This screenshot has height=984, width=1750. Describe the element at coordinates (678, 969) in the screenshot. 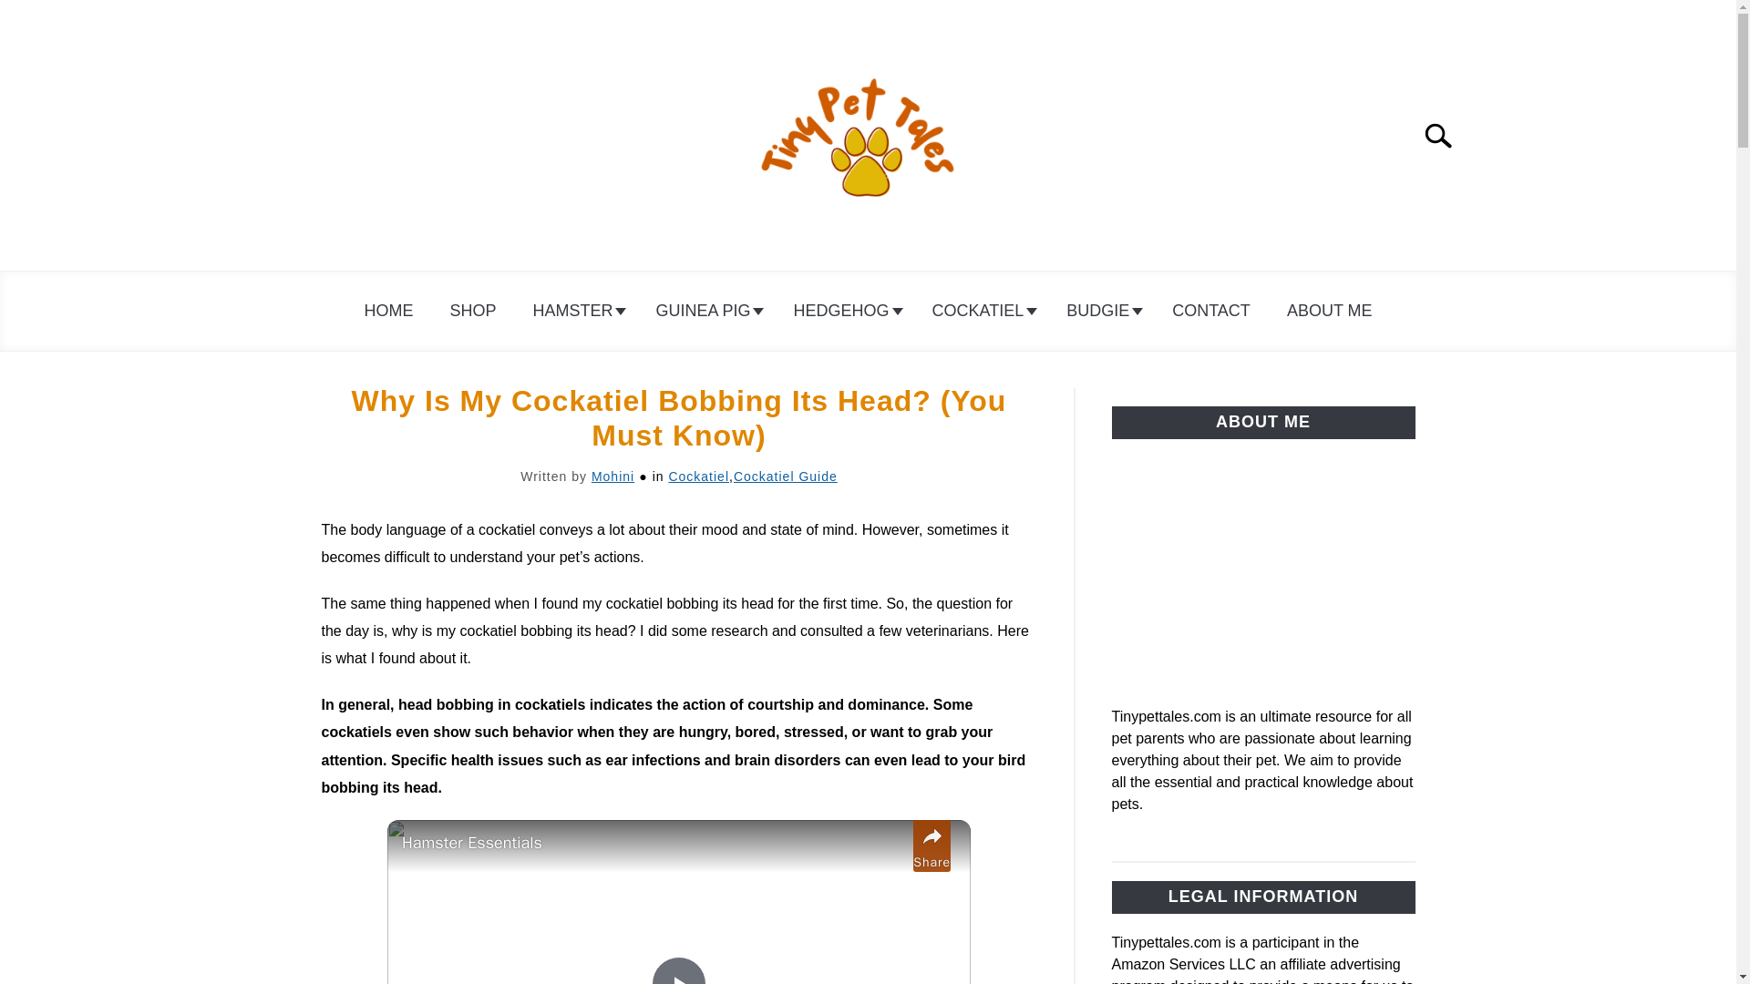

I see `Play Video` at that location.